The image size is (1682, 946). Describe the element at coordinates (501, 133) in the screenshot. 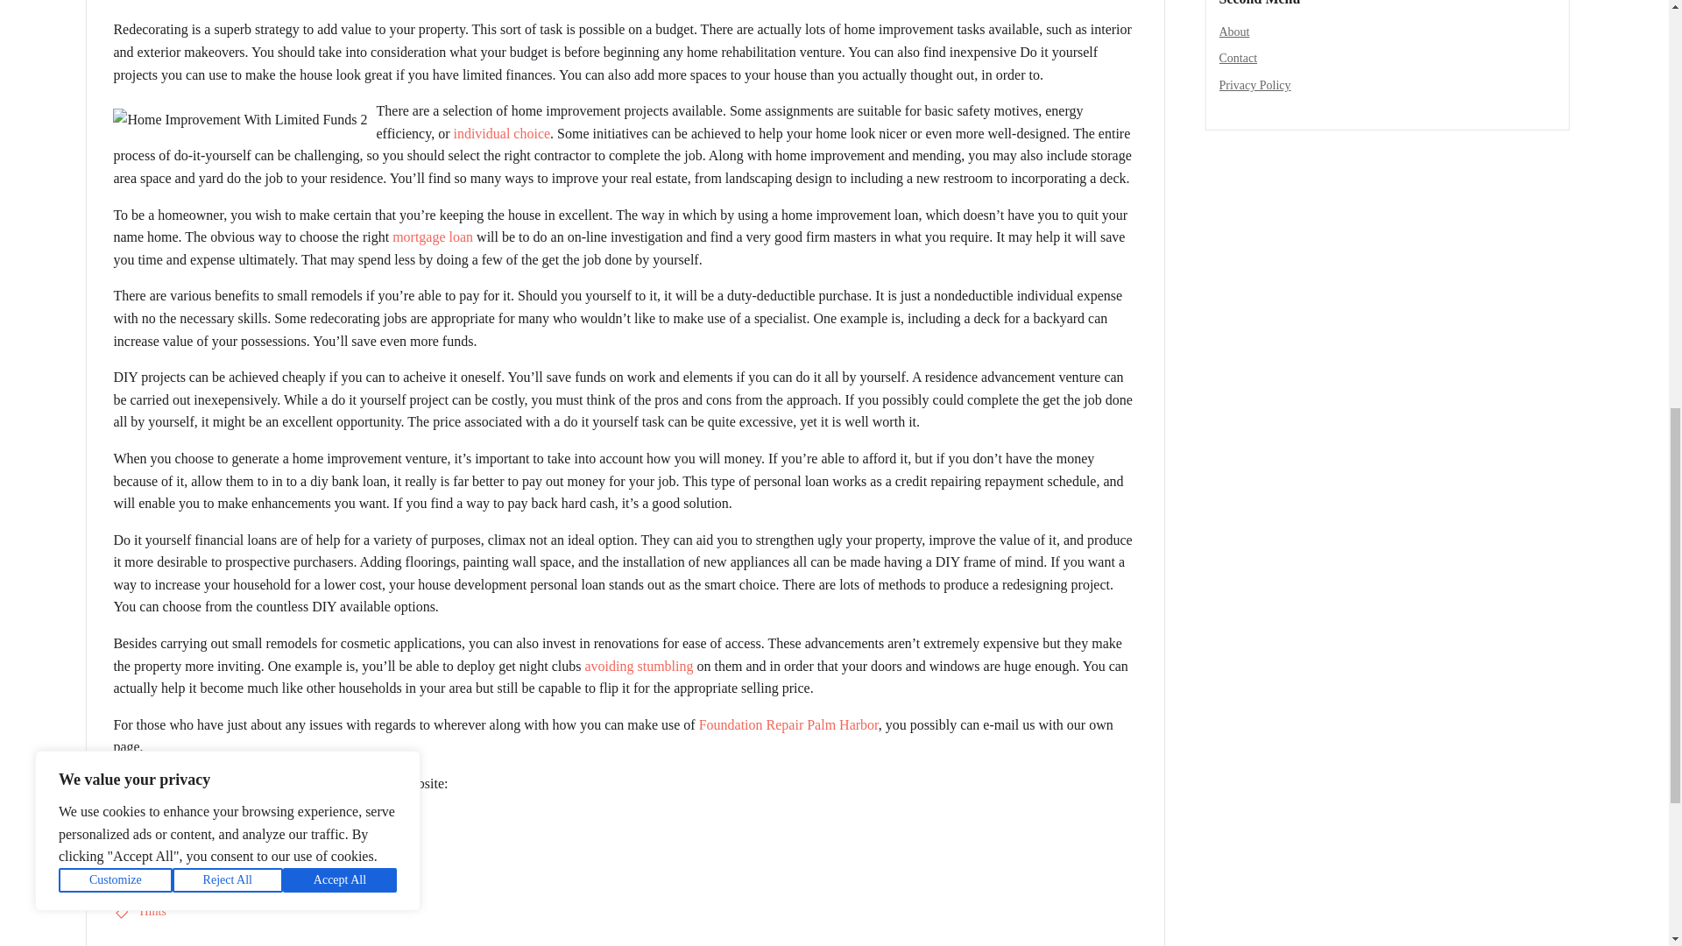

I see `individual choice` at that location.